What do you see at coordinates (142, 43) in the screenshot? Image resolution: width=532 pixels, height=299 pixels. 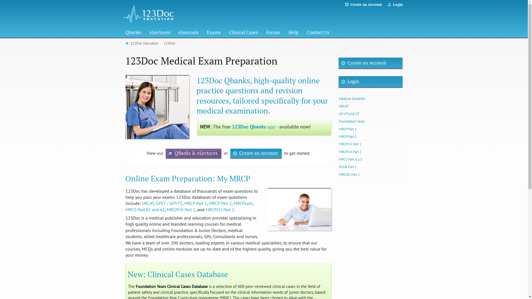 I see `123Doc Education` at bounding box center [142, 43].